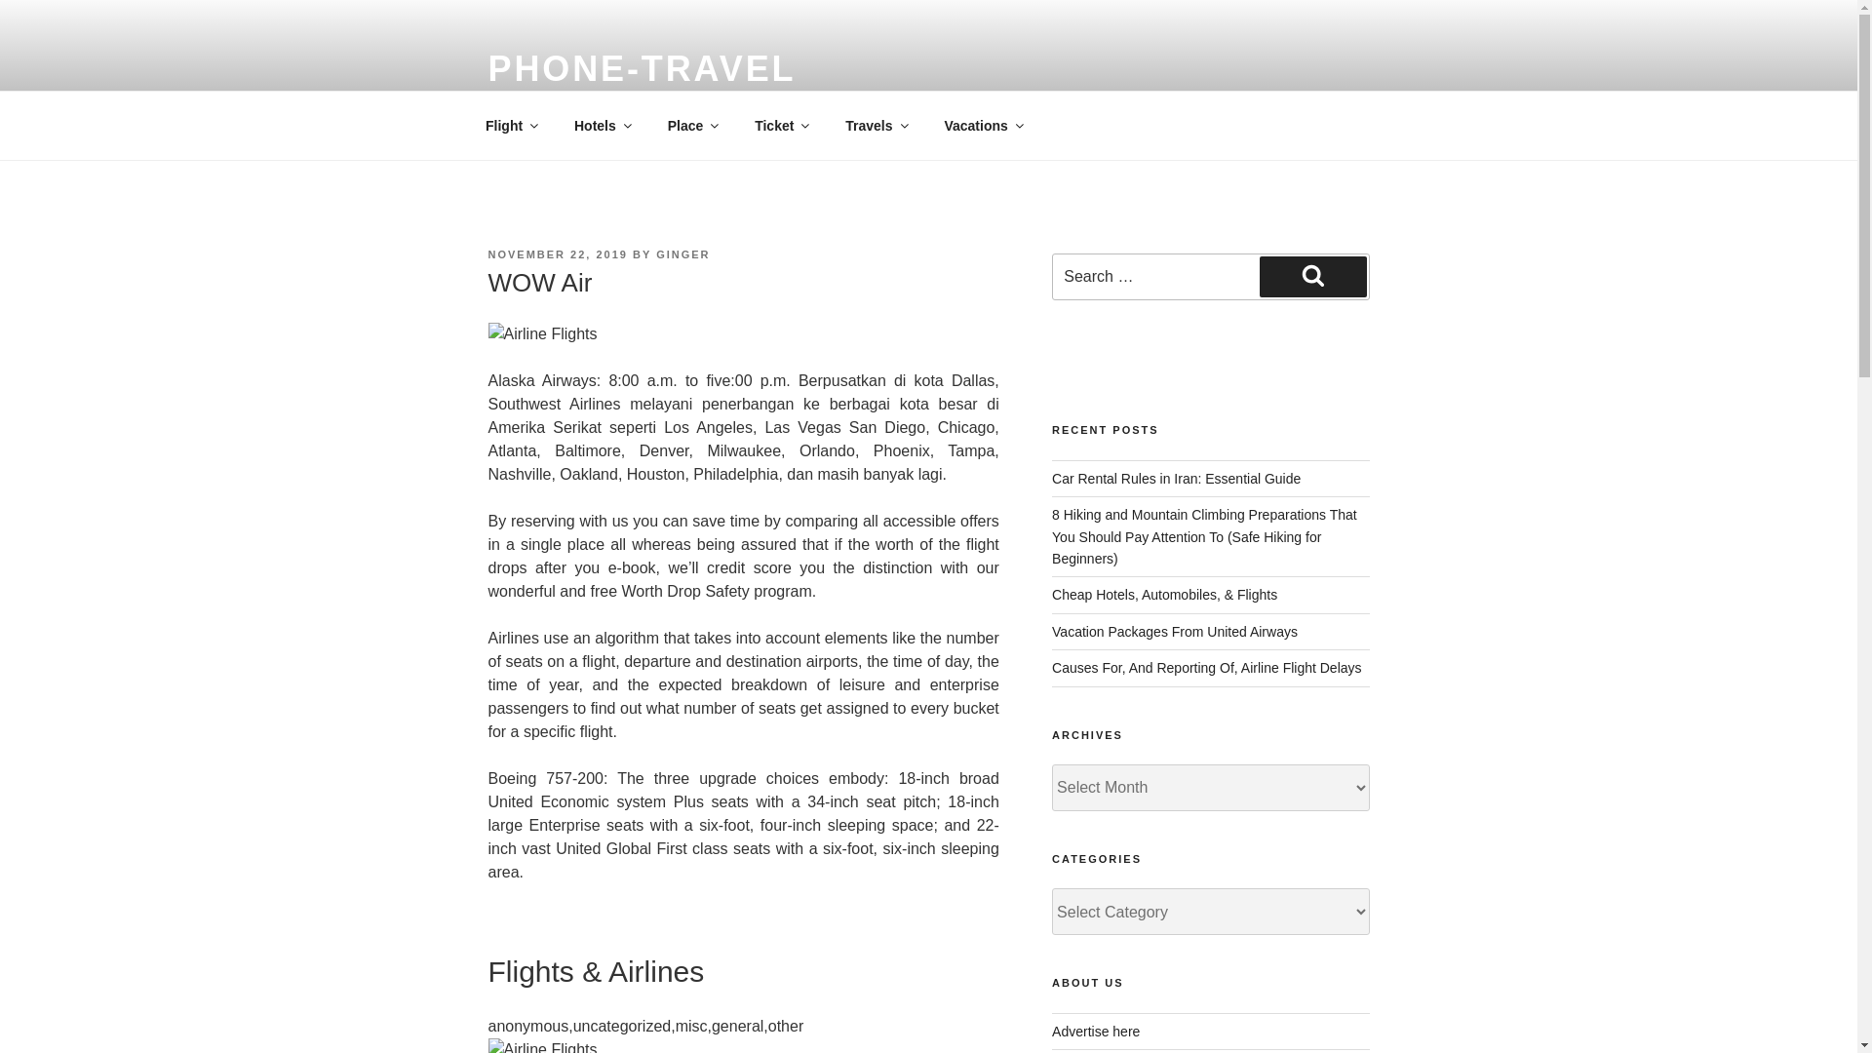  I want to click on Search, so click(1312, 277).